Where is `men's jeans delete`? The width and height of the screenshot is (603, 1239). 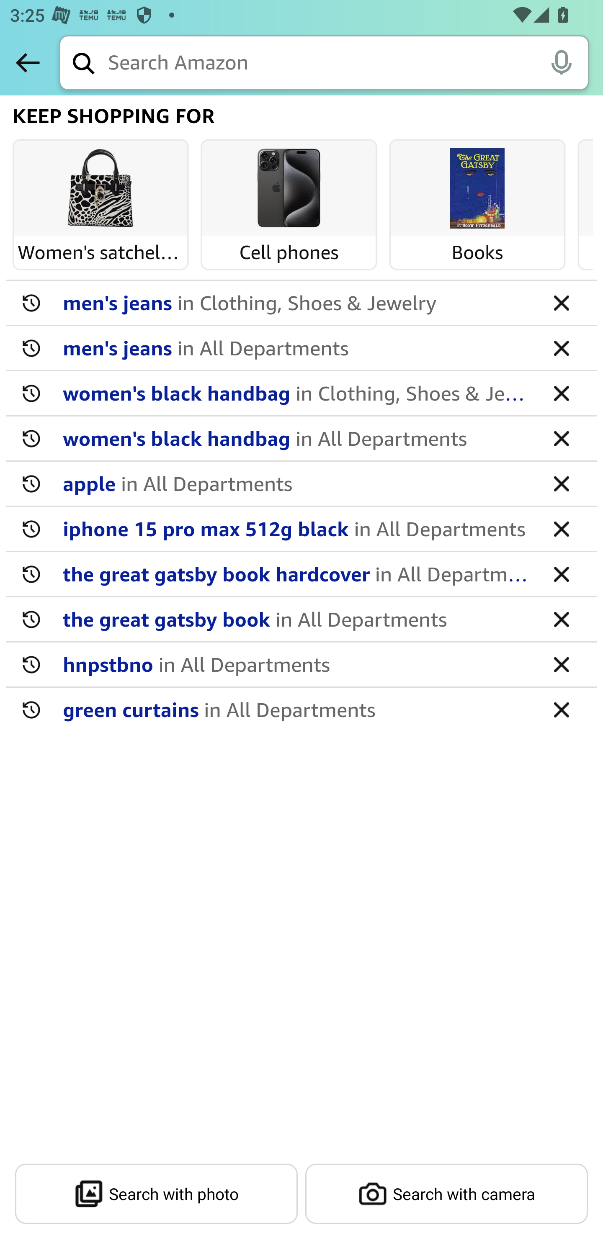
men's jeans delete is located at coordinates (301, 348).